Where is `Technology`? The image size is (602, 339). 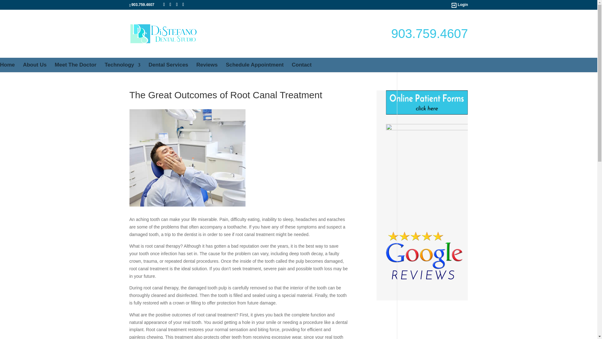
Technology is located at coordinates (122, 65).